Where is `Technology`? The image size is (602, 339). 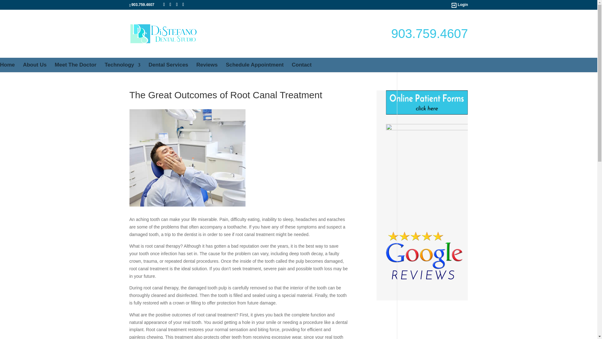
Technology is located at coordinates (122, 65).